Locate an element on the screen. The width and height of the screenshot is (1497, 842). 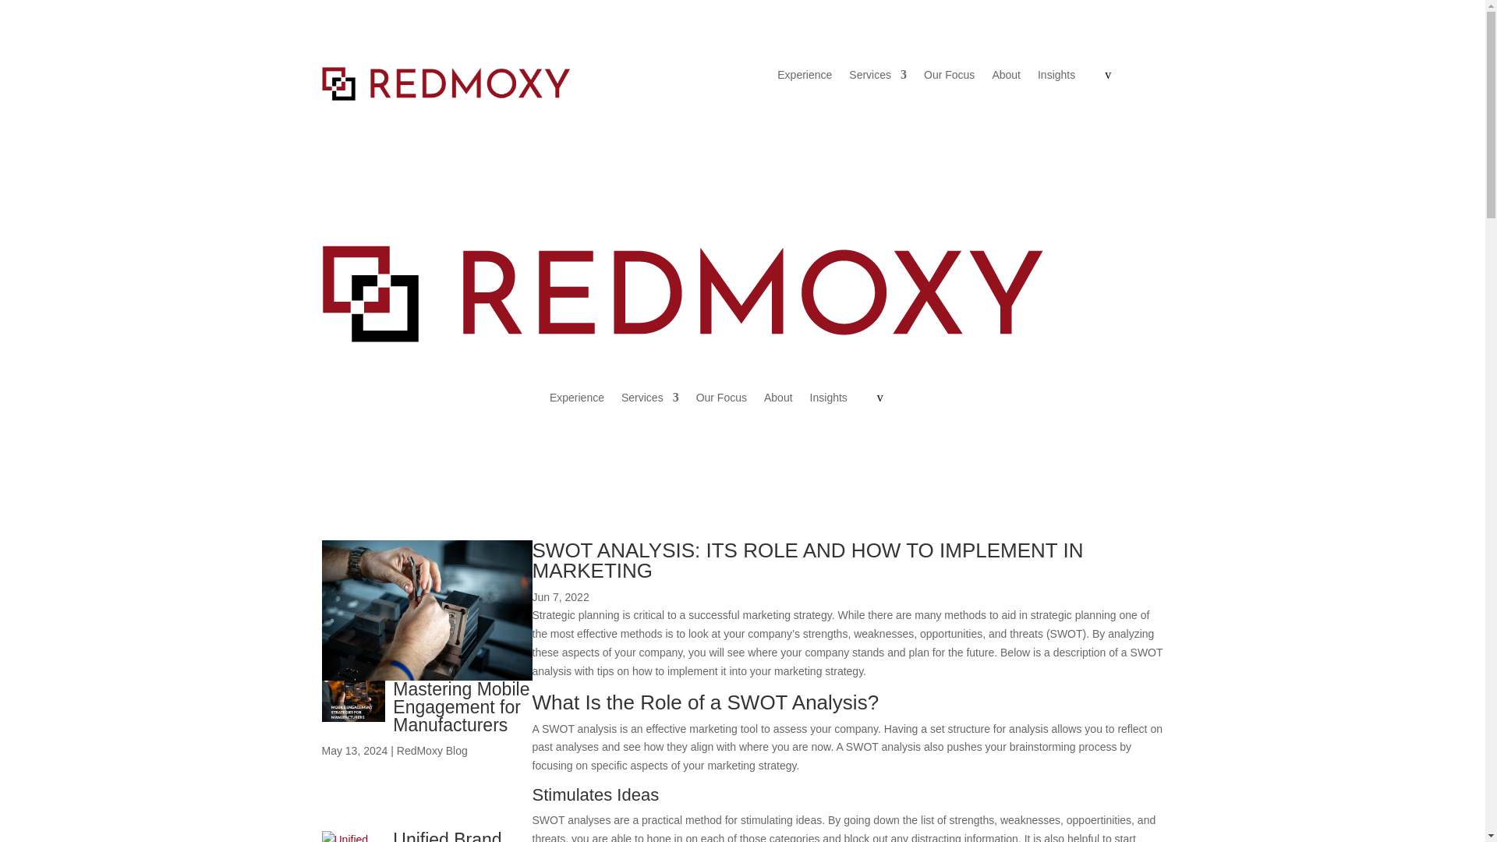
Insights is located at coordinates (828, 403).